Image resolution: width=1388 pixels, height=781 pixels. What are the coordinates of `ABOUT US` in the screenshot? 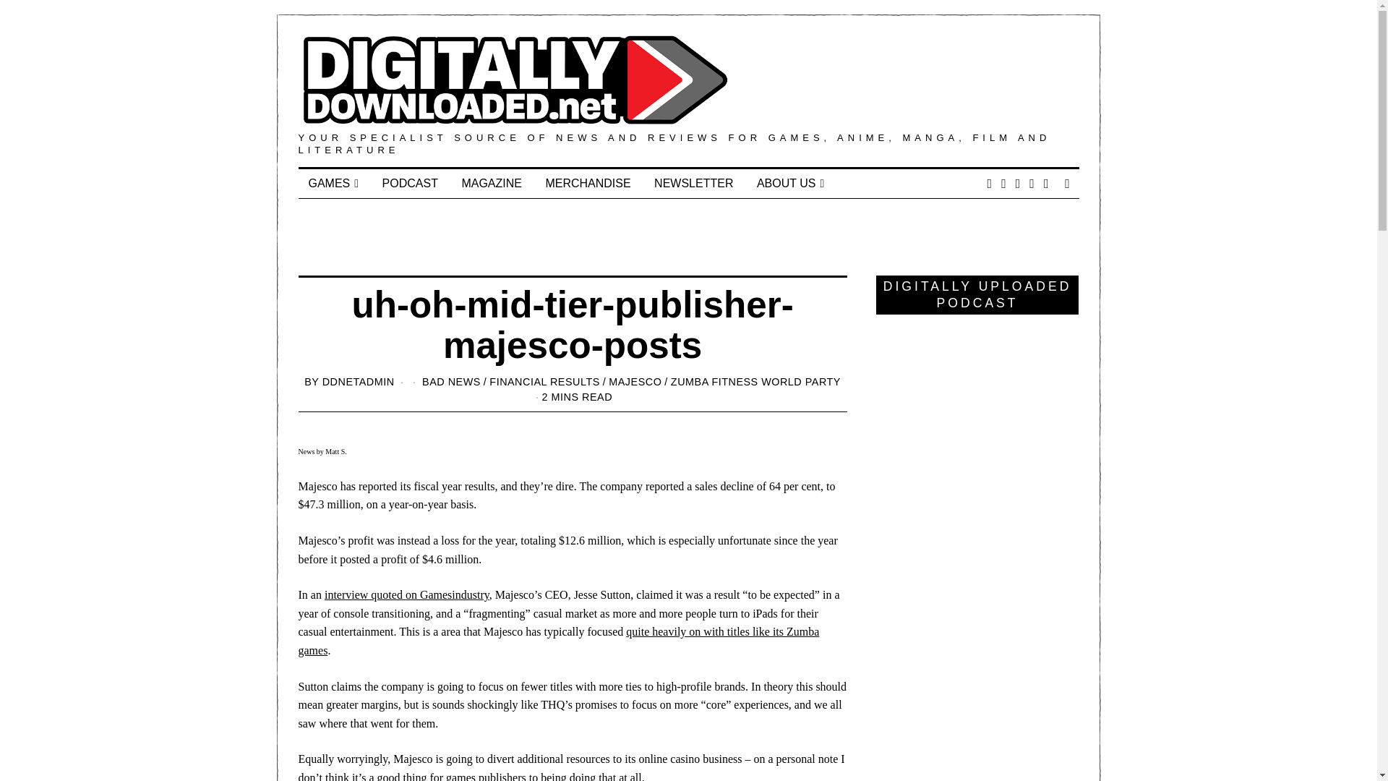 It's located at (789, 184).